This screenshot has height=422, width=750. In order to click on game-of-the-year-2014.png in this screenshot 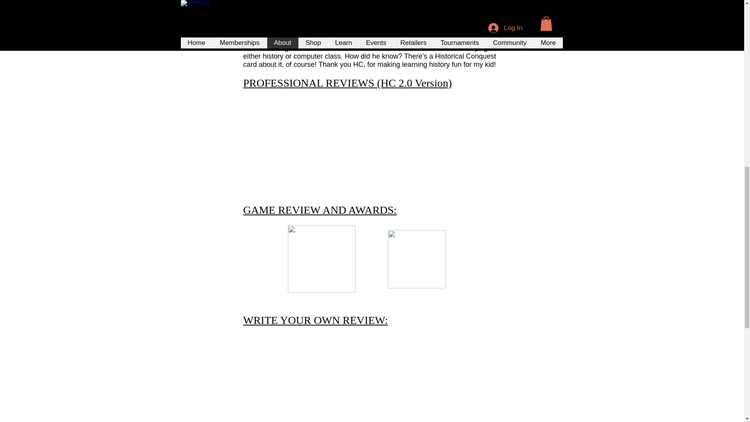, I will do `click(416, 259)`.